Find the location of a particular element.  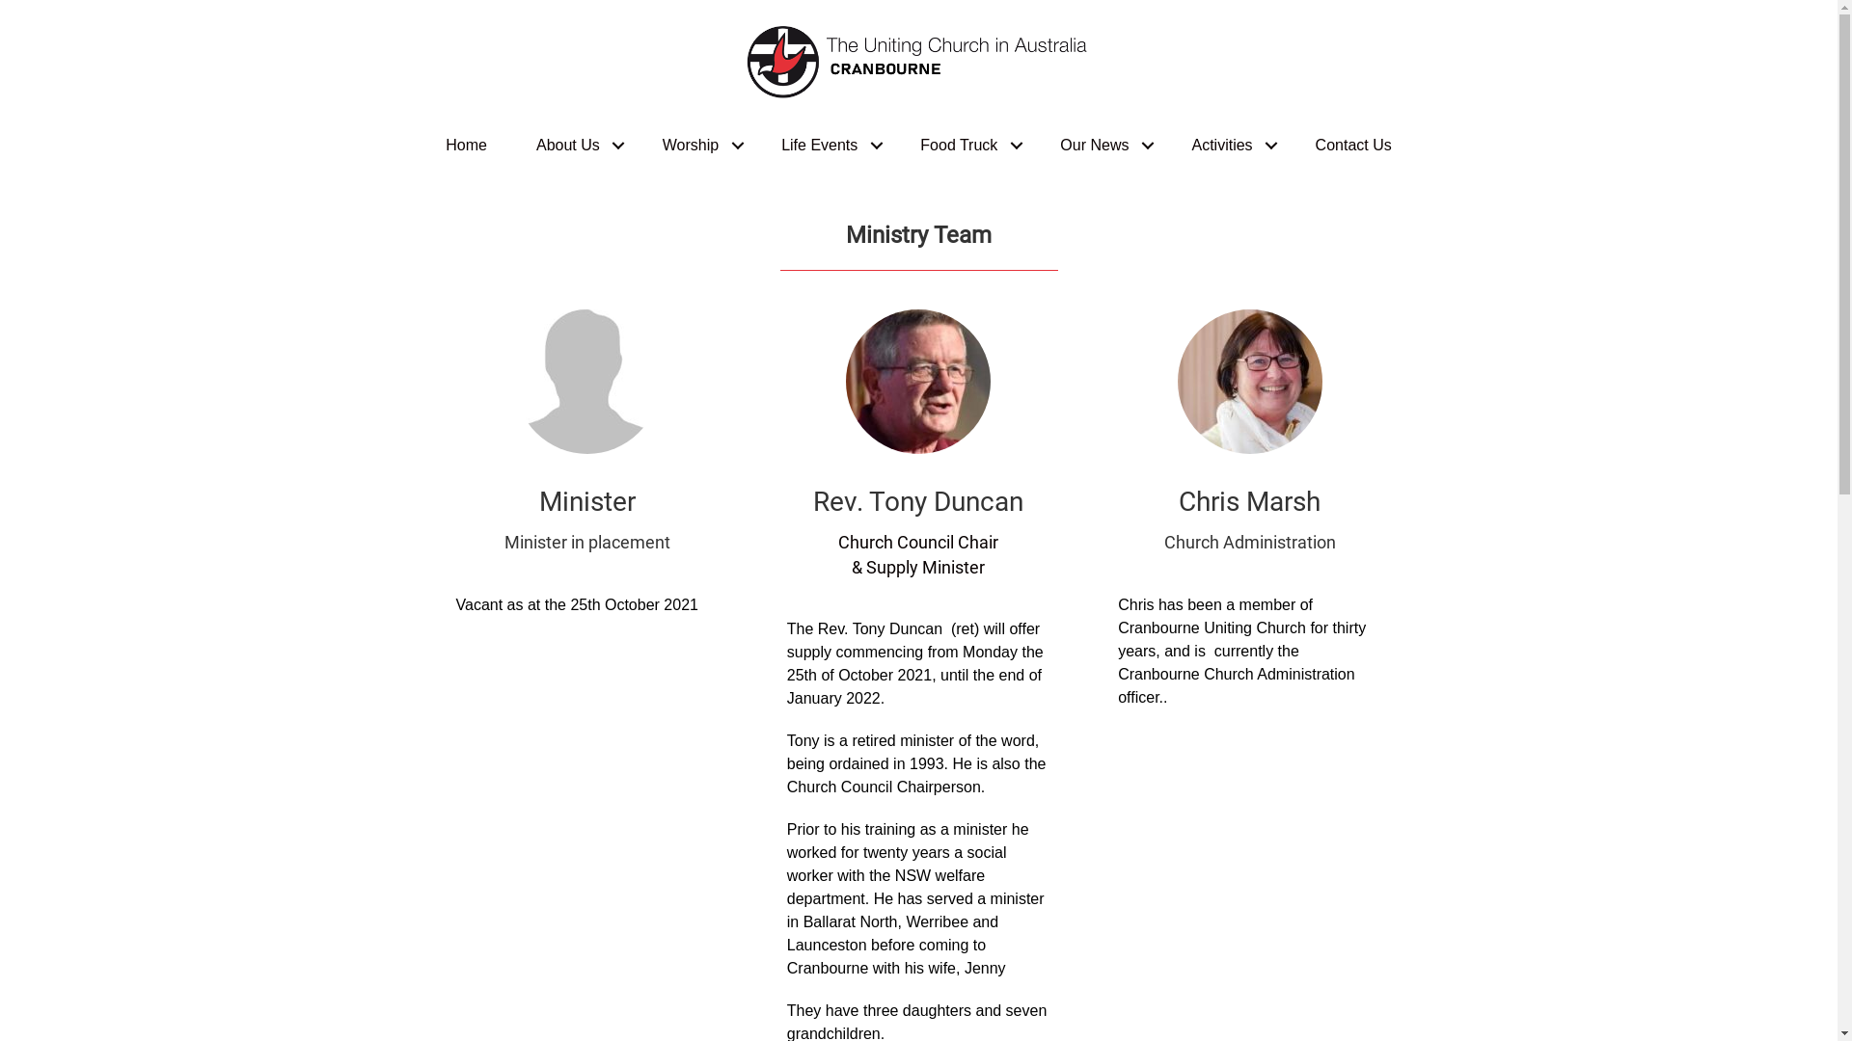

51983544_1223291561164132_7596394191261794304_n is located at coordinates (918, 382).